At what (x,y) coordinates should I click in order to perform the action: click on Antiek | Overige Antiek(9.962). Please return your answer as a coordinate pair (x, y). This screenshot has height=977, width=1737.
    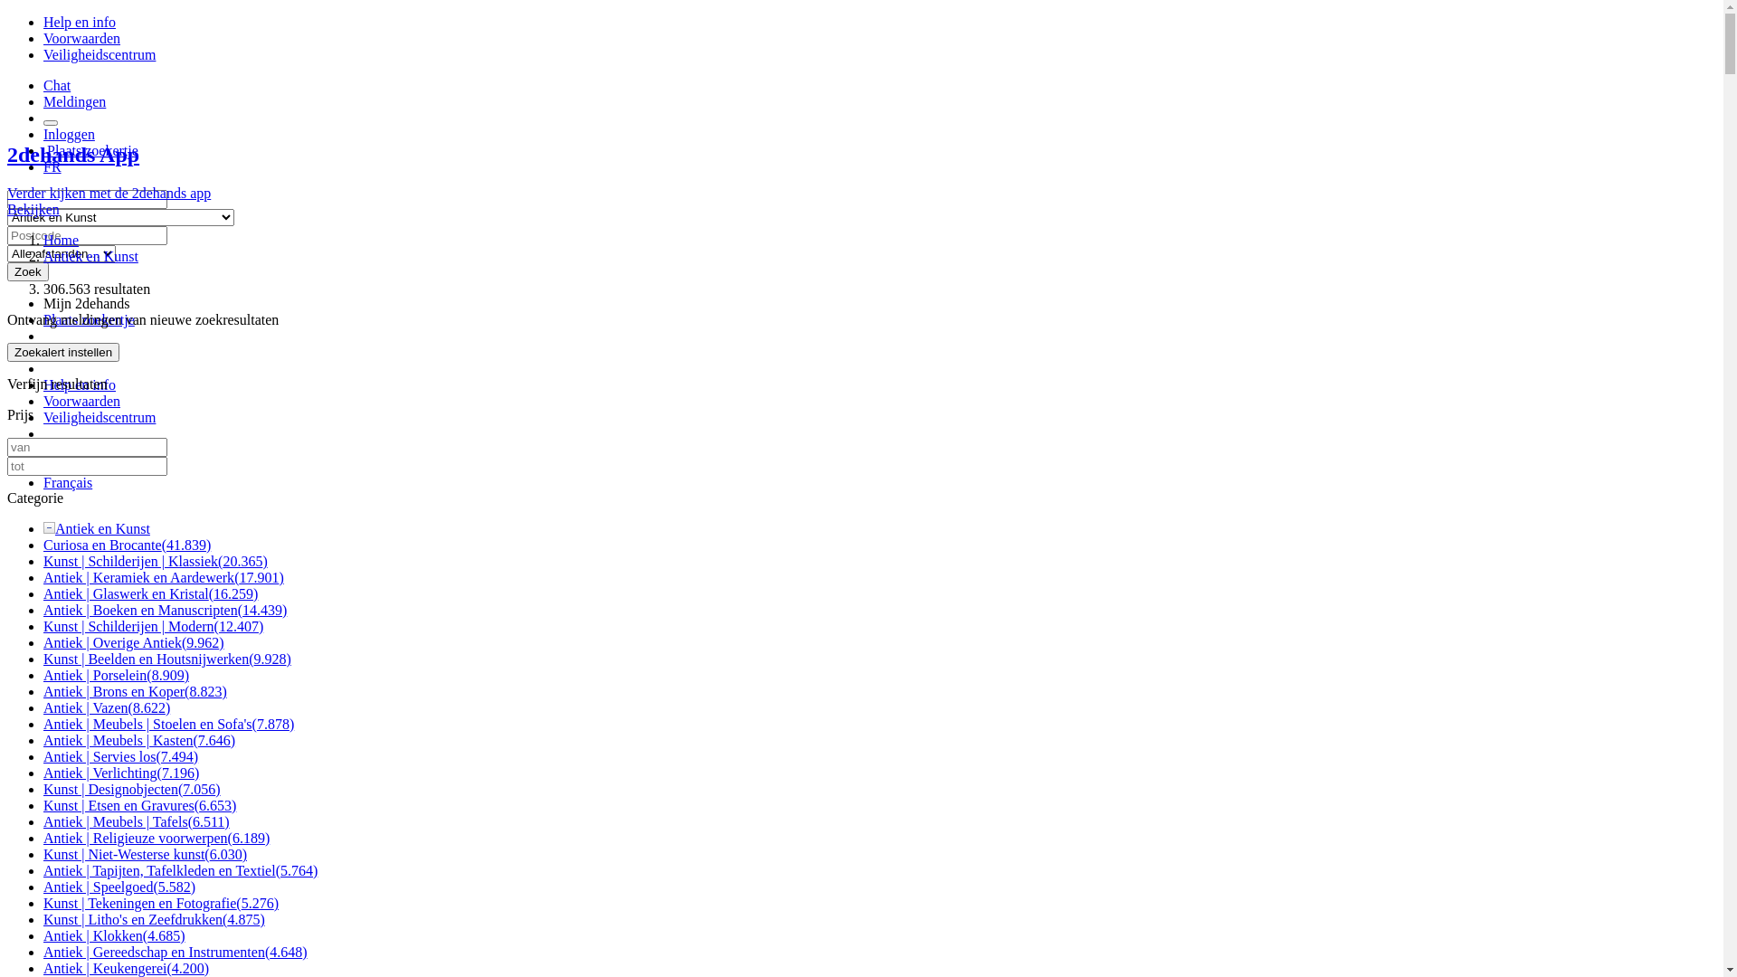
    Looking at the image, I should click on (134, 642).